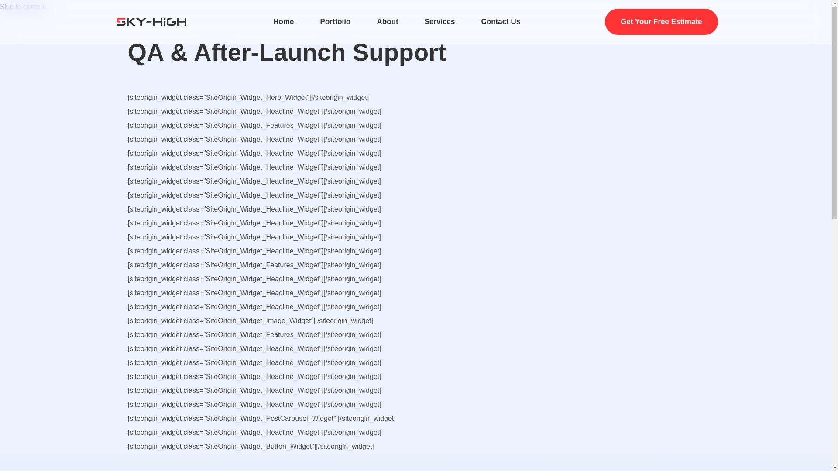  I want to click on Home, so click(283, 21).